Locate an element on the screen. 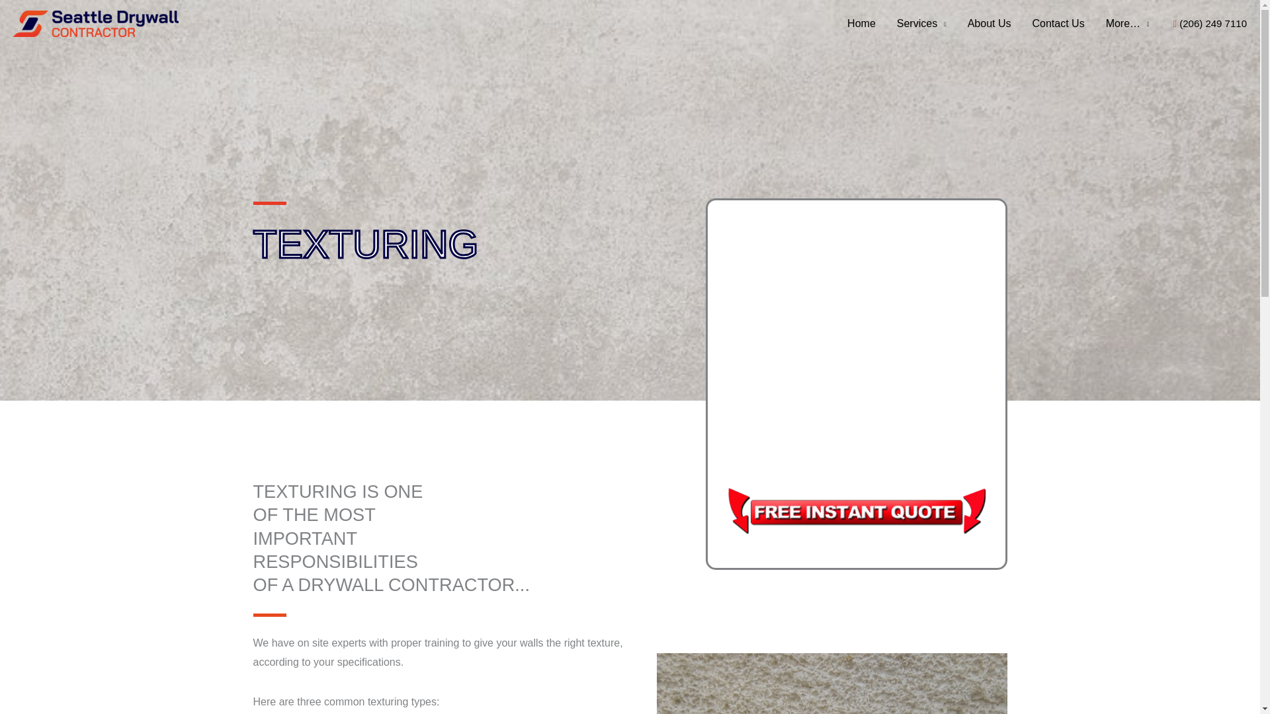  About Us is located at coordinates (990, 24).